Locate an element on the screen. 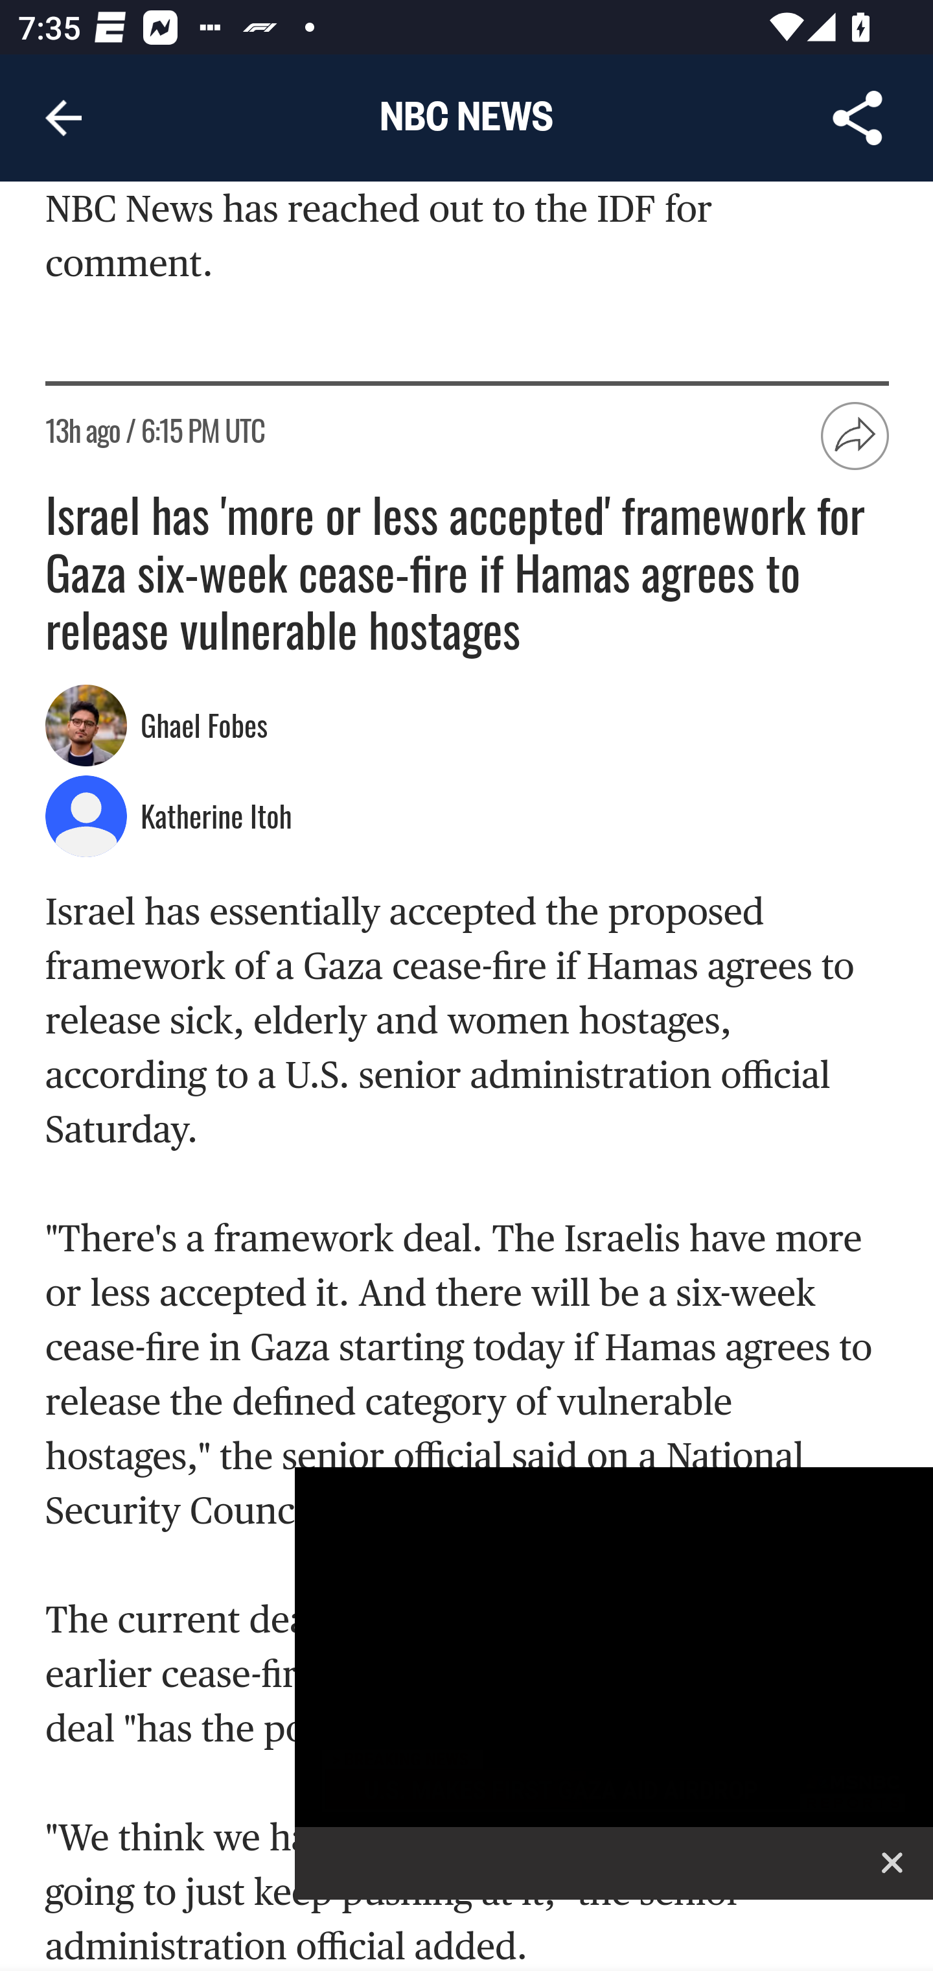 This screenshot has width=933, height=1971. ghael-fobes-ncpn1300094 is located at coordinates (87, 727).